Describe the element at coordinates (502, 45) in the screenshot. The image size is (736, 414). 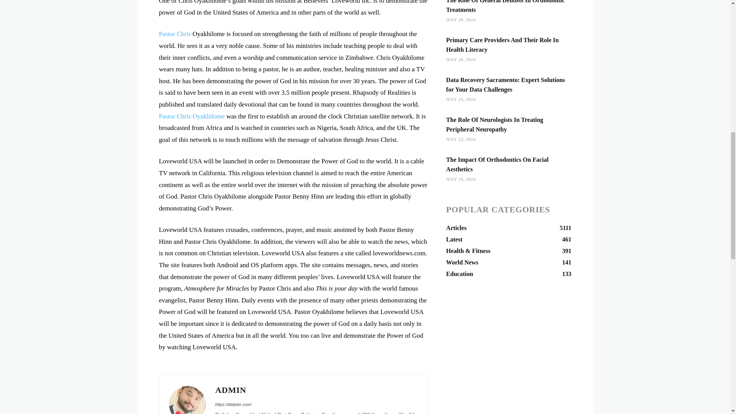
I see `Primary Care Providers And Their Role In Health Literacy` at that location.